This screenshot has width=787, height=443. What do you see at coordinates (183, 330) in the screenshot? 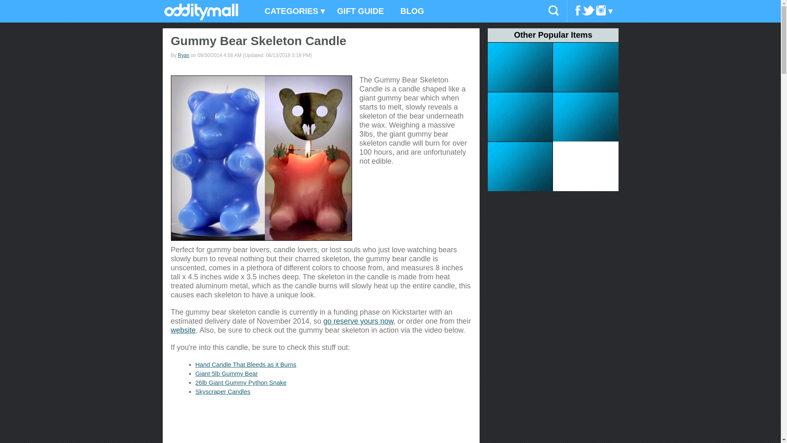
I see `website` at bounding box center [183, 330].